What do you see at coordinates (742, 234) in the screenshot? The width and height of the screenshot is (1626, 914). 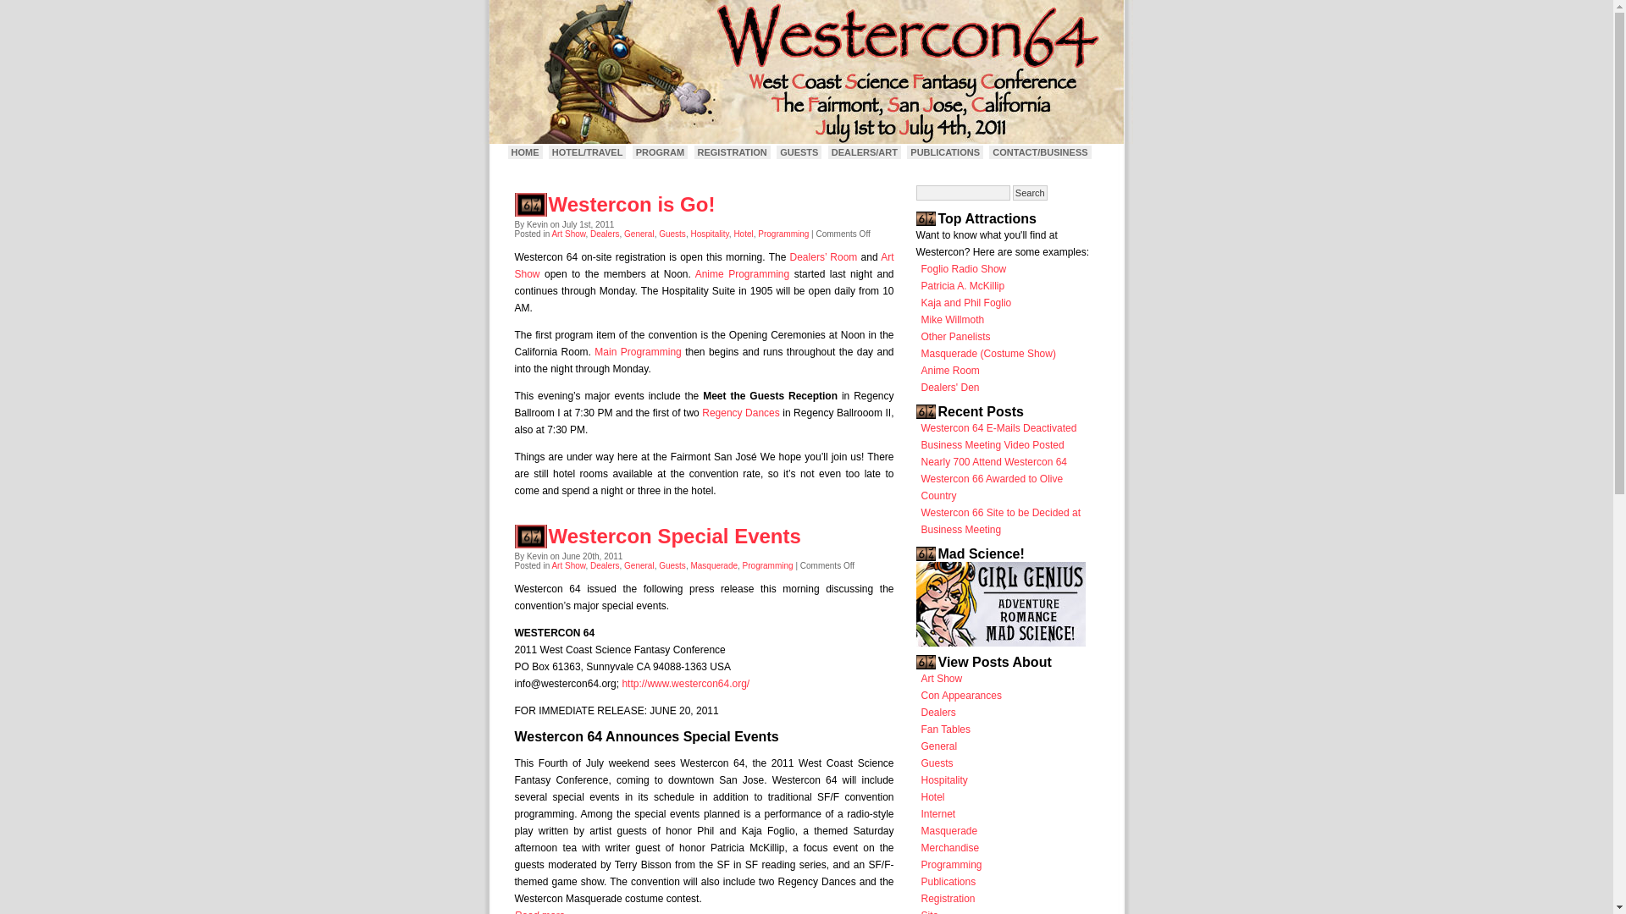 I see `Hotel` at bounding box center [742, 234].